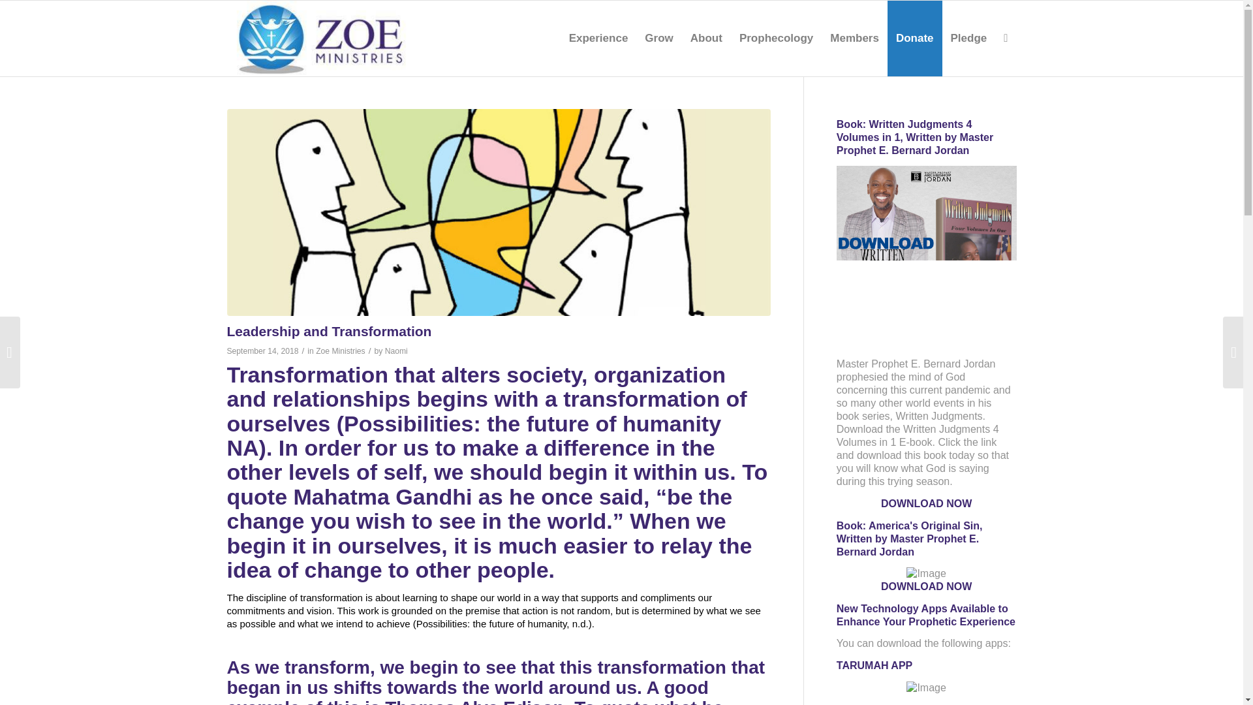 The height and width of the screenshot is (705, 1253). I want to click on Posts by Naomi, so click(396, 351).